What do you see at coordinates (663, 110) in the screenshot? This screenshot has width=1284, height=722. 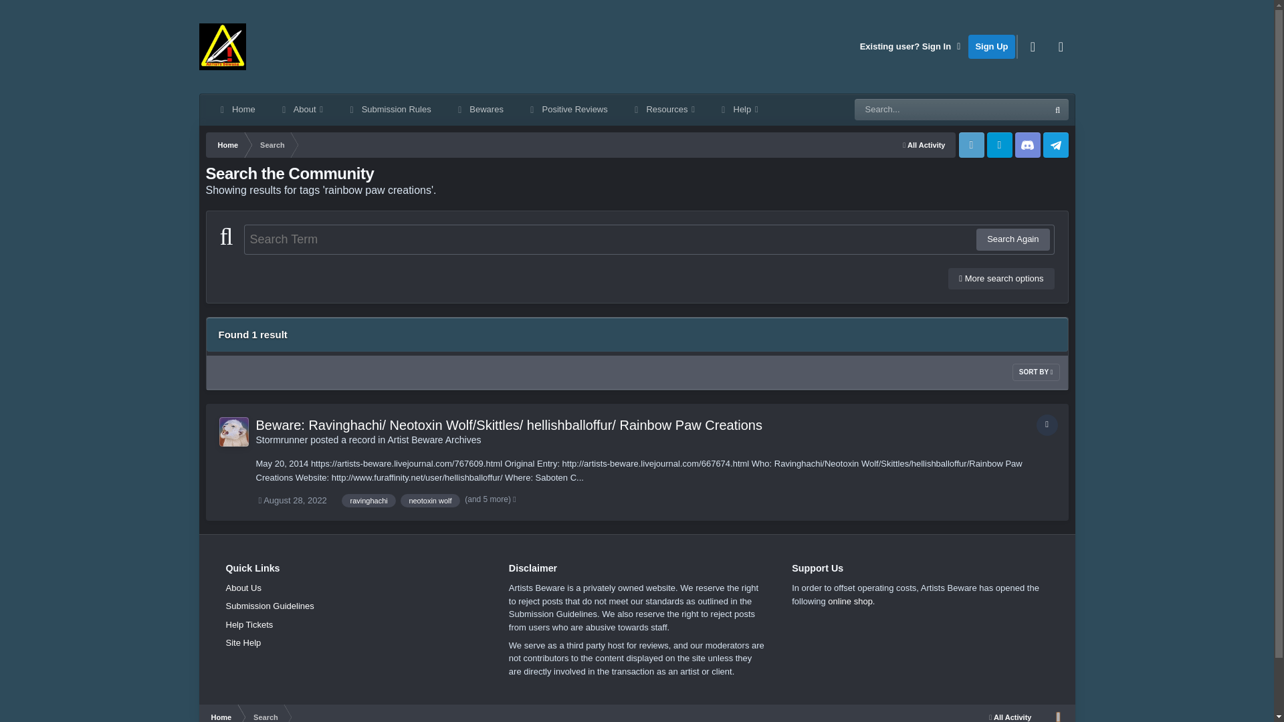 I see `Resources` at bounding box center [663, 110].